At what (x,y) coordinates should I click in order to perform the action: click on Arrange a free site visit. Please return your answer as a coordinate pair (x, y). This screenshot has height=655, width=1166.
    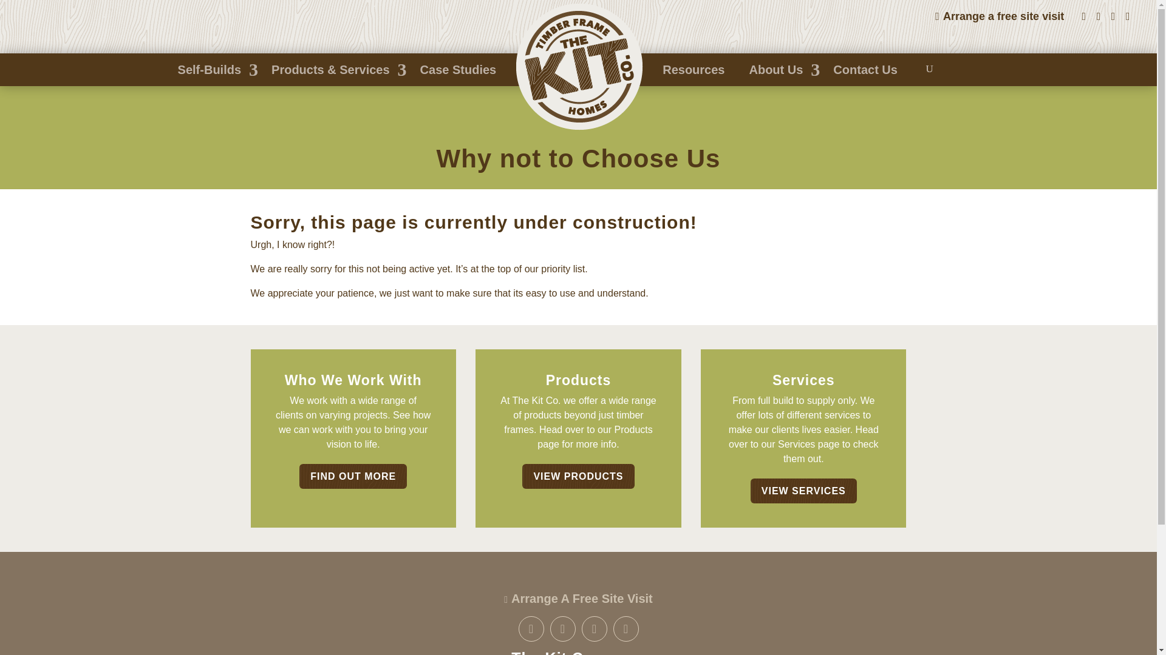
    Looking at the image, I should click on (997, 16).